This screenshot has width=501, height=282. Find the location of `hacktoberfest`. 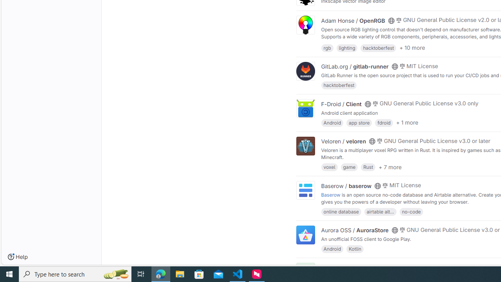

hacktoberfest is located at coordinates (339, 85).